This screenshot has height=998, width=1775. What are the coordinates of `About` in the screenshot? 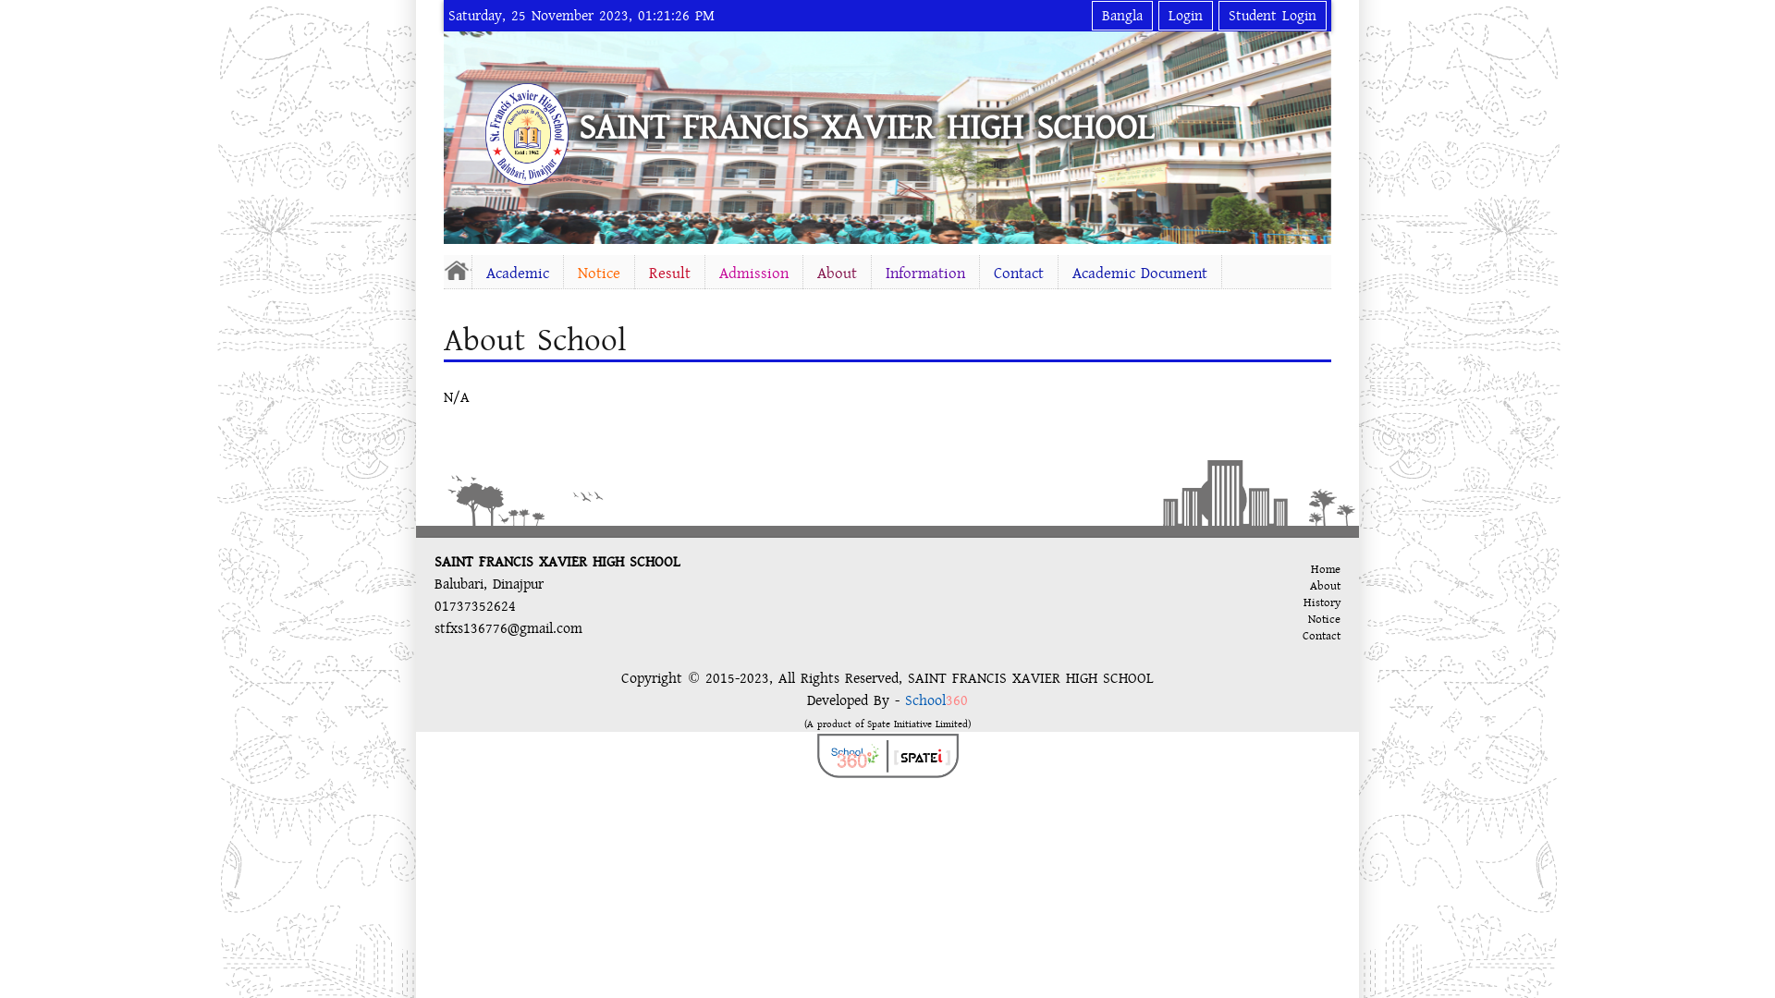 It's located at (1326, 586).